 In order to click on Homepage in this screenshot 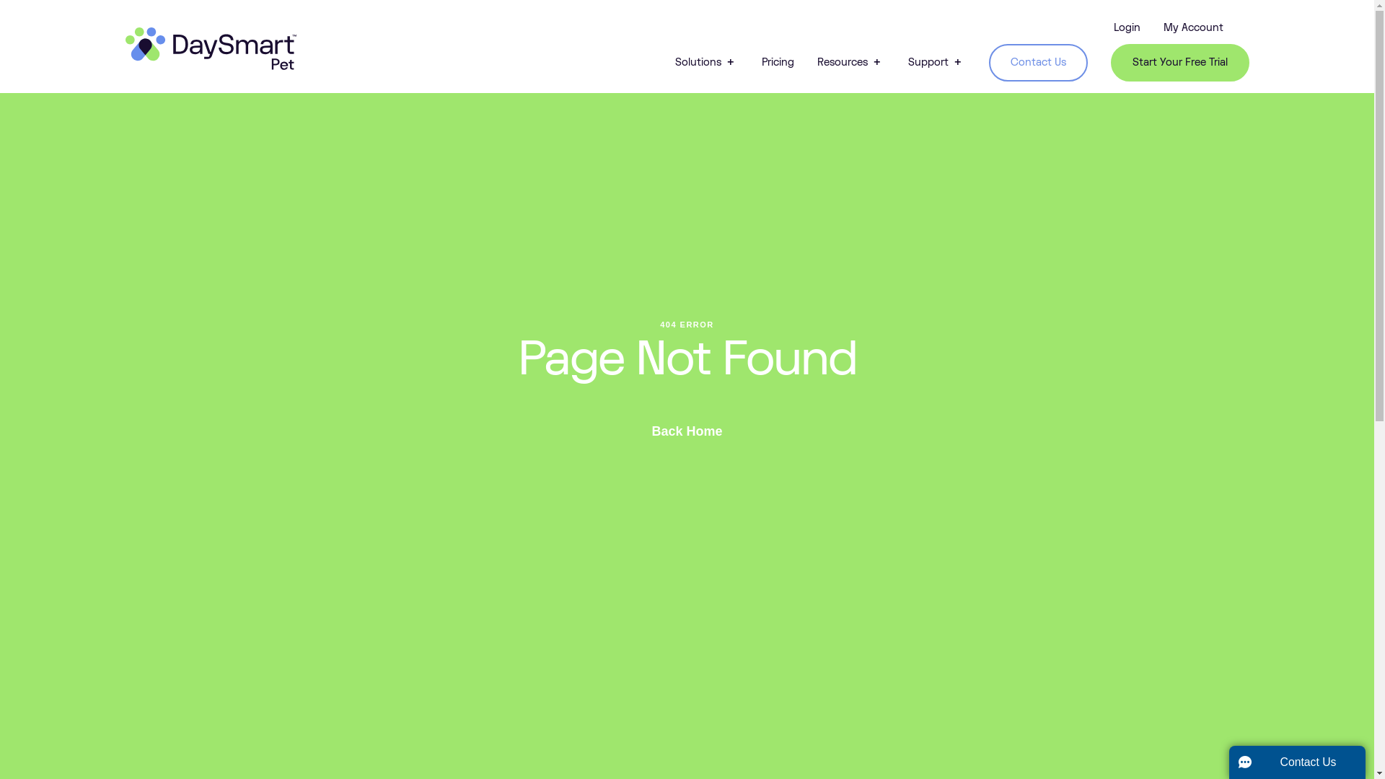, I will do `click(211, 49)`.